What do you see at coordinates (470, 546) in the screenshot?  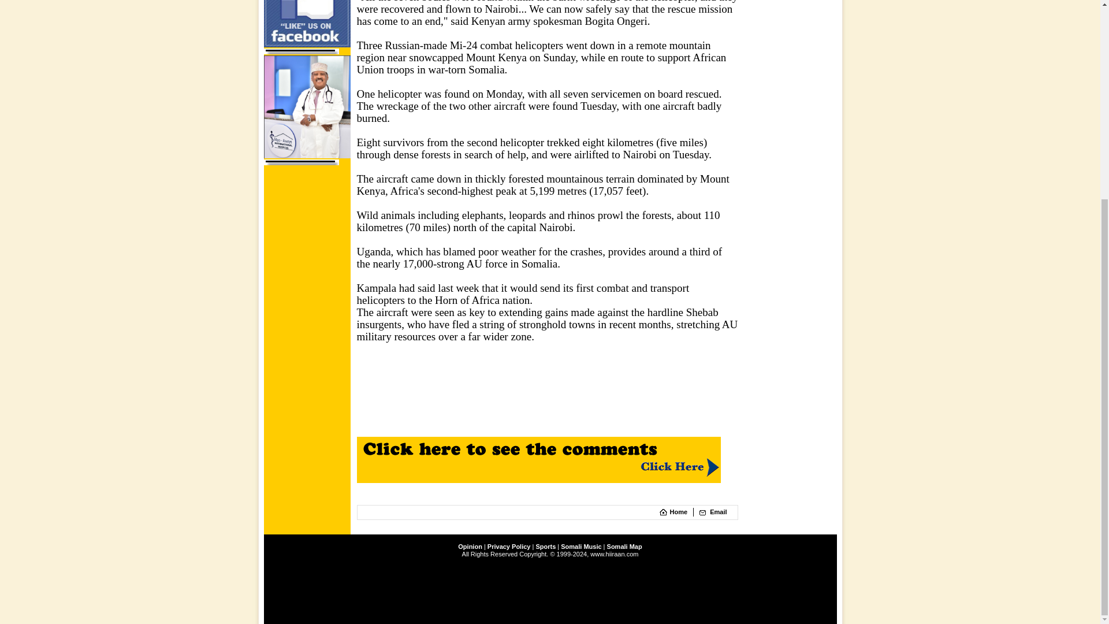 I see `Opinion` at bounding box center [470, 546].